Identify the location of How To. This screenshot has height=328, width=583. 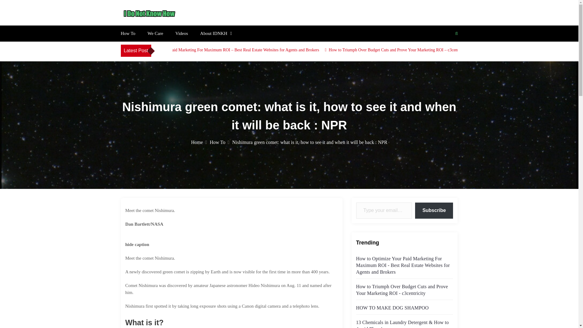
(128, 33).